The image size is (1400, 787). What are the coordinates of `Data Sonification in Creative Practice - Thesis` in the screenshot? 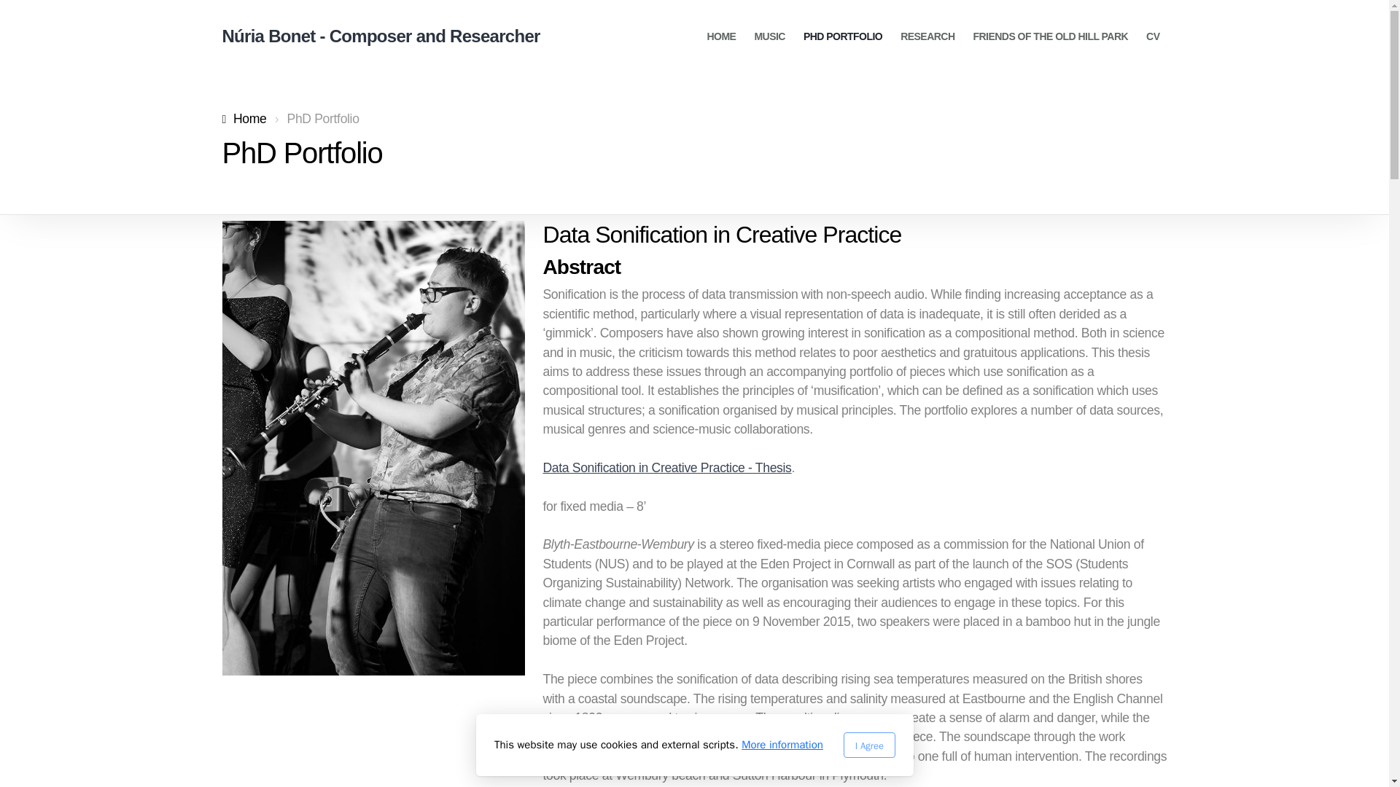 It's located at (666, 468).